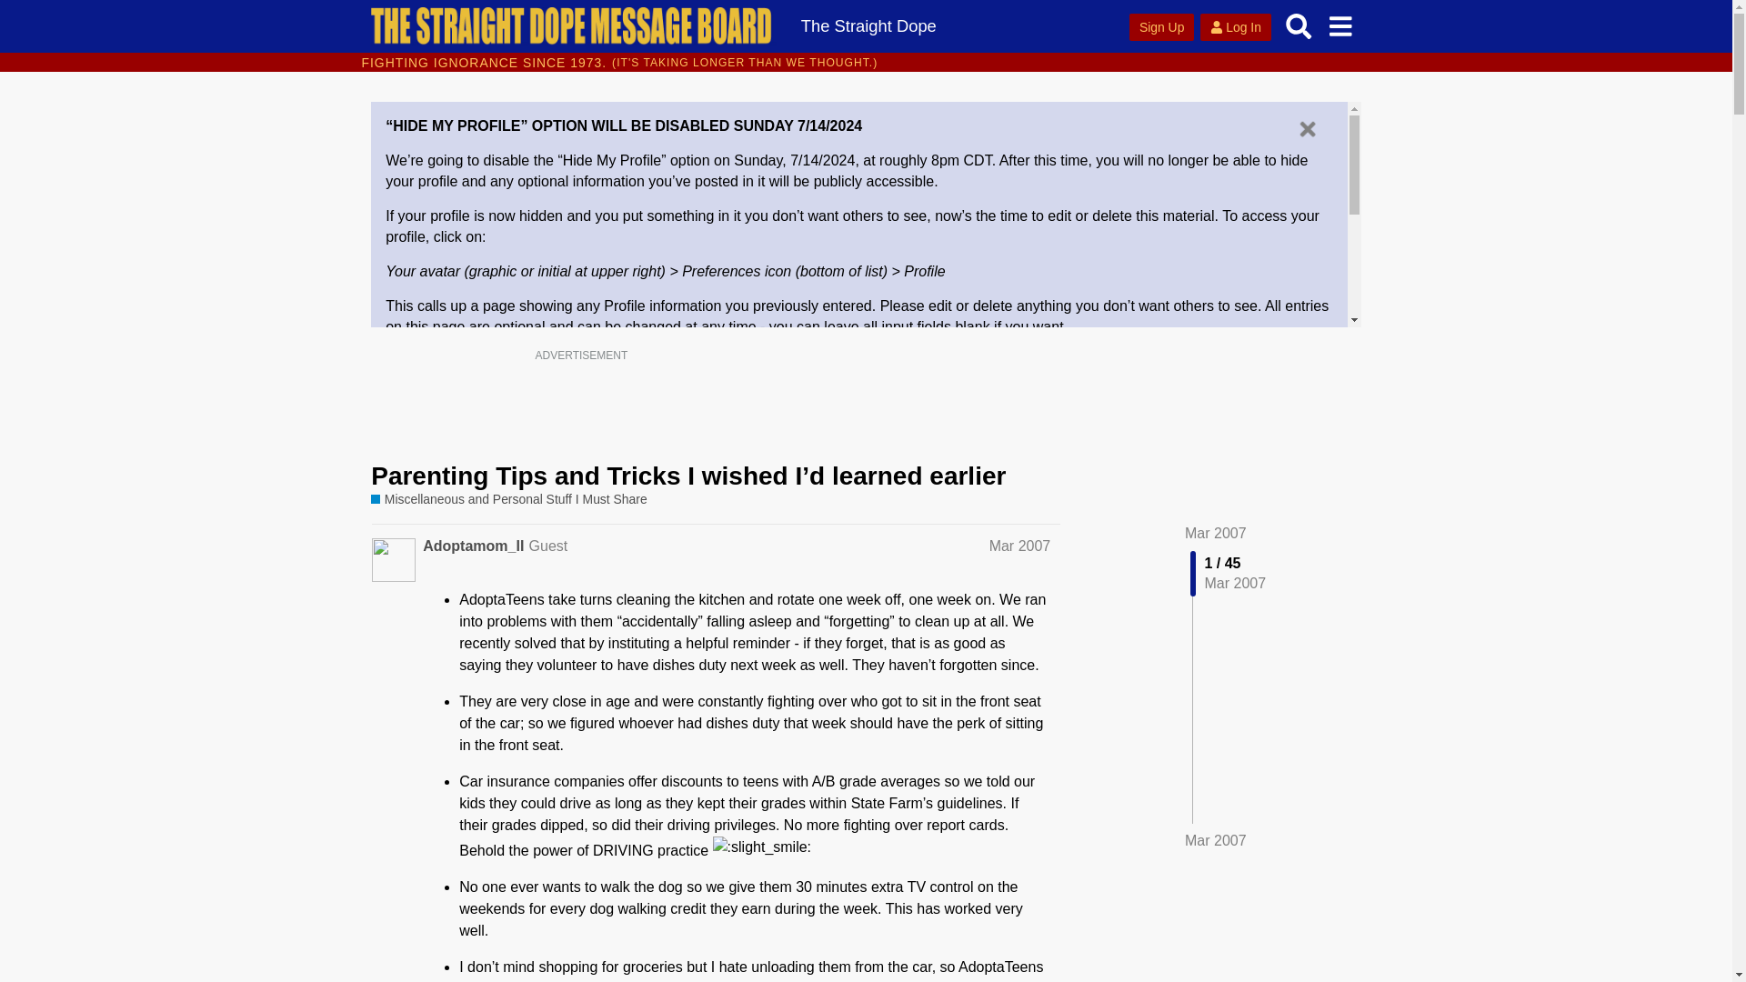 Image resolution: width=1746 pixels, height=982 pixels. What do you see at coordinates (1162, 27) in the screenshot?
I see `Sign Up` at bounding box center [1162, 27].